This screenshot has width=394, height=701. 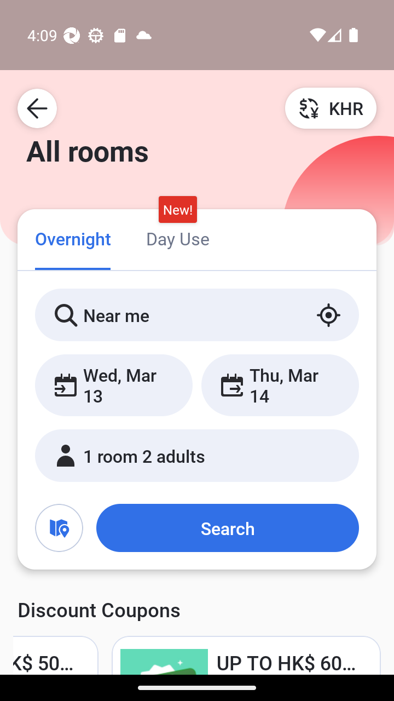 What do you see at coordinates (177, 210) in the screenshot?
I see `New!` at bounding box center [177, 210].